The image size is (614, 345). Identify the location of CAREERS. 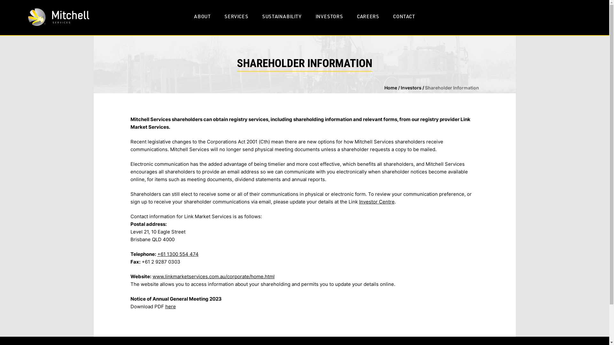
(368, 17).